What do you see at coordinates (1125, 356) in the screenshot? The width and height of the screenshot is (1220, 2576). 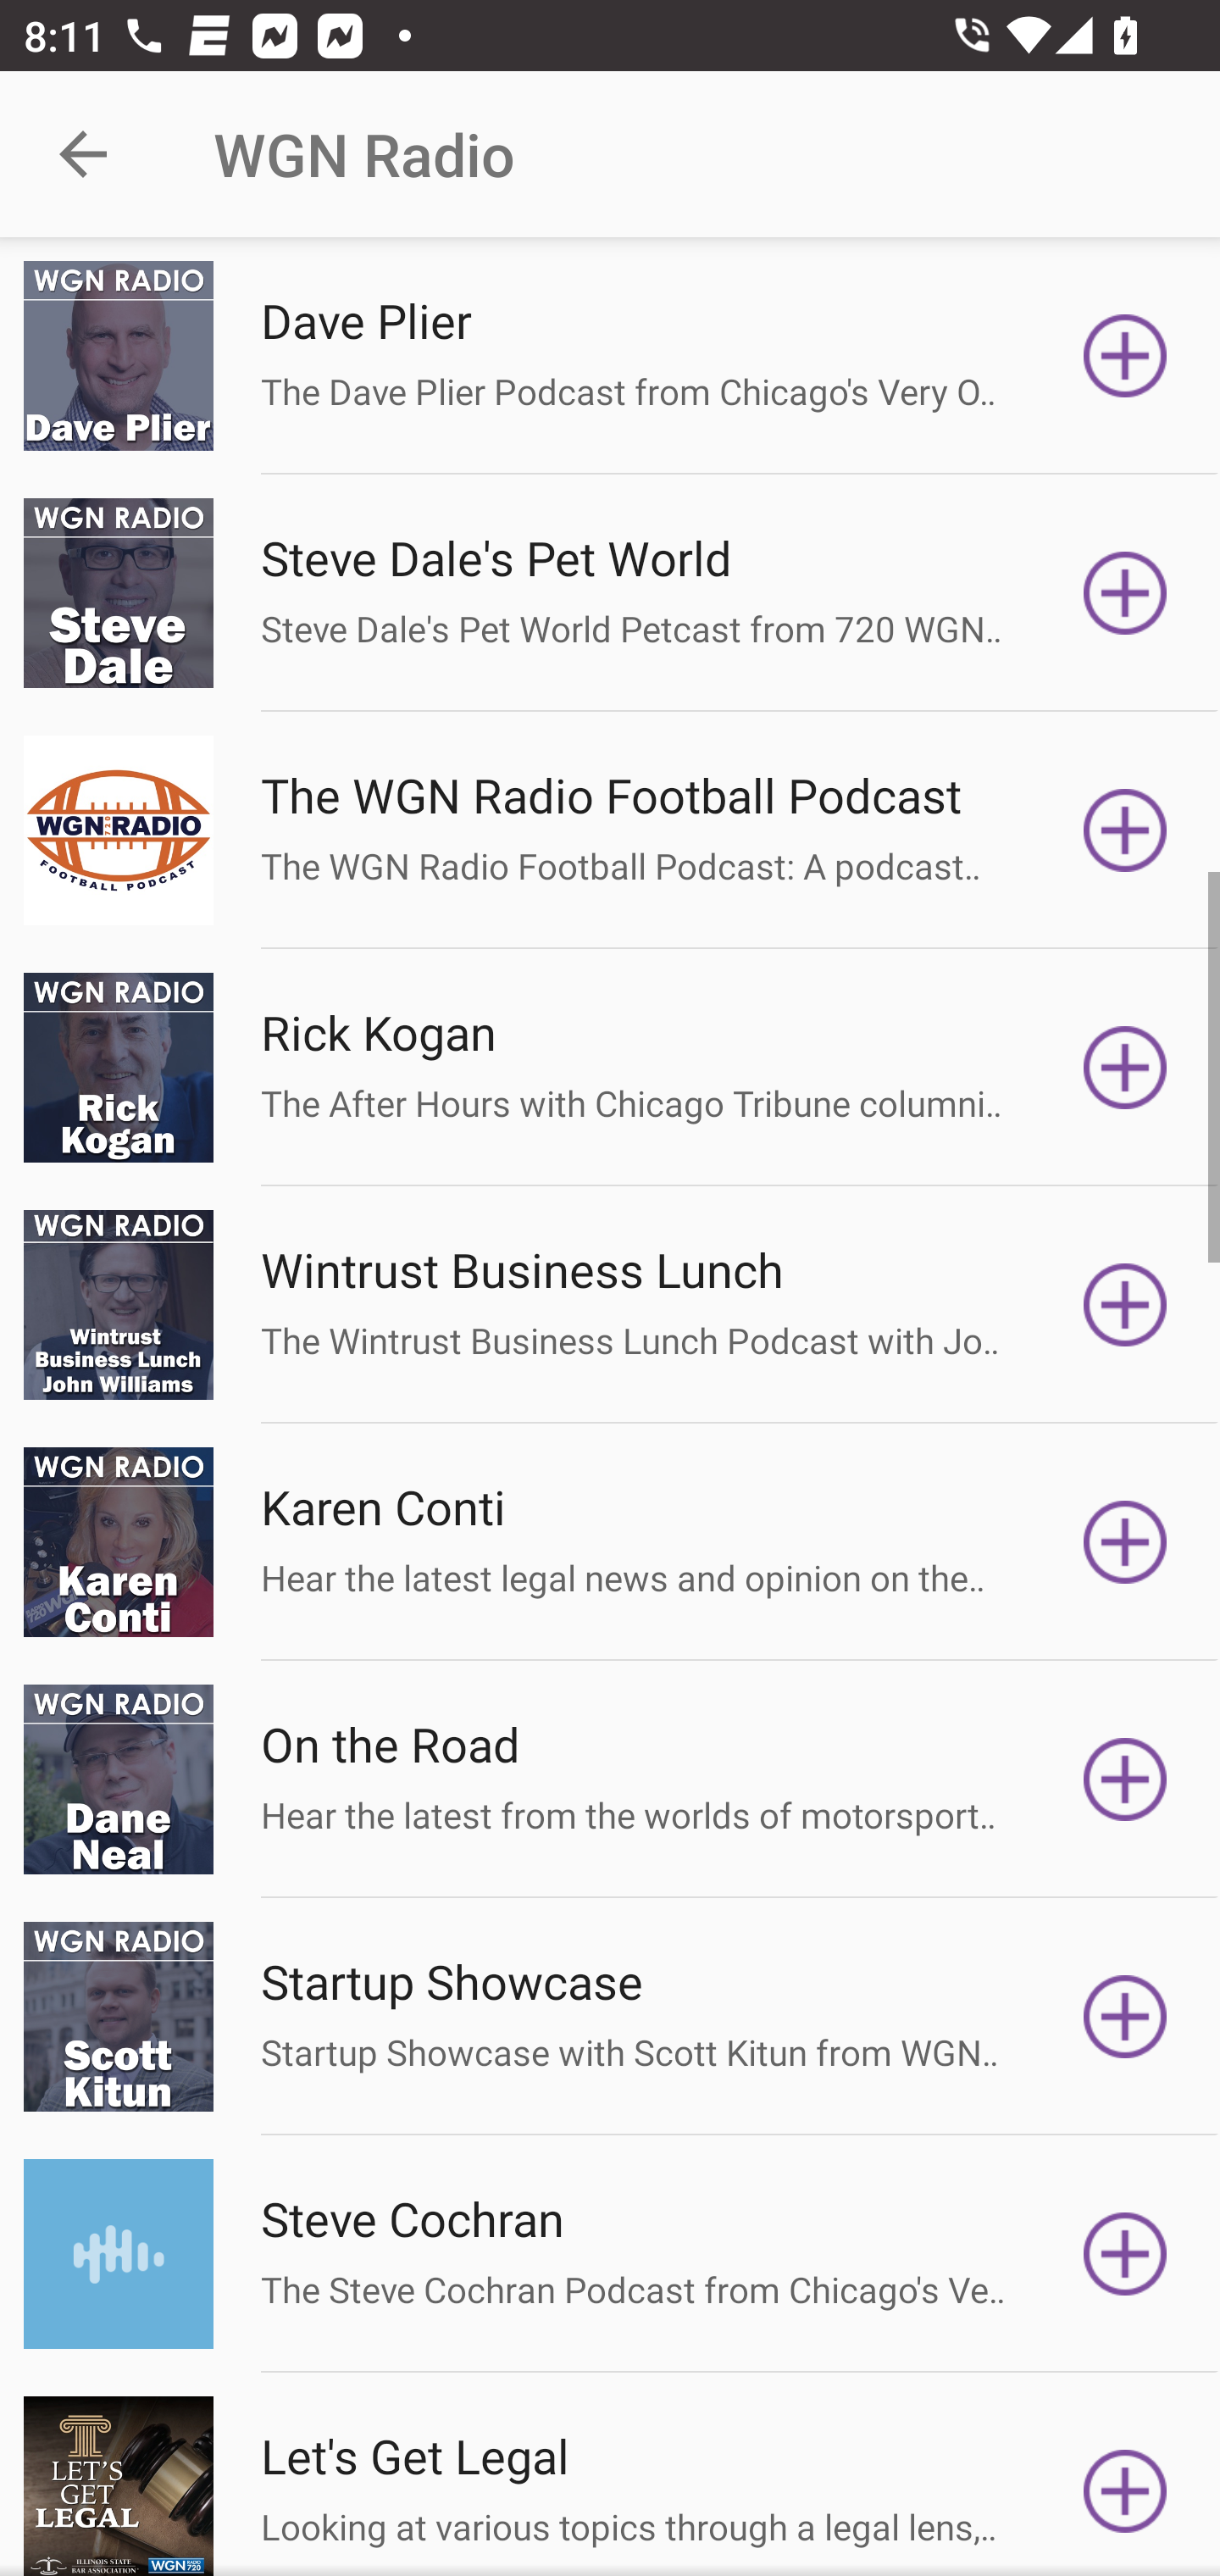 I see `Subscribe` at bounding box center [1125, 356].